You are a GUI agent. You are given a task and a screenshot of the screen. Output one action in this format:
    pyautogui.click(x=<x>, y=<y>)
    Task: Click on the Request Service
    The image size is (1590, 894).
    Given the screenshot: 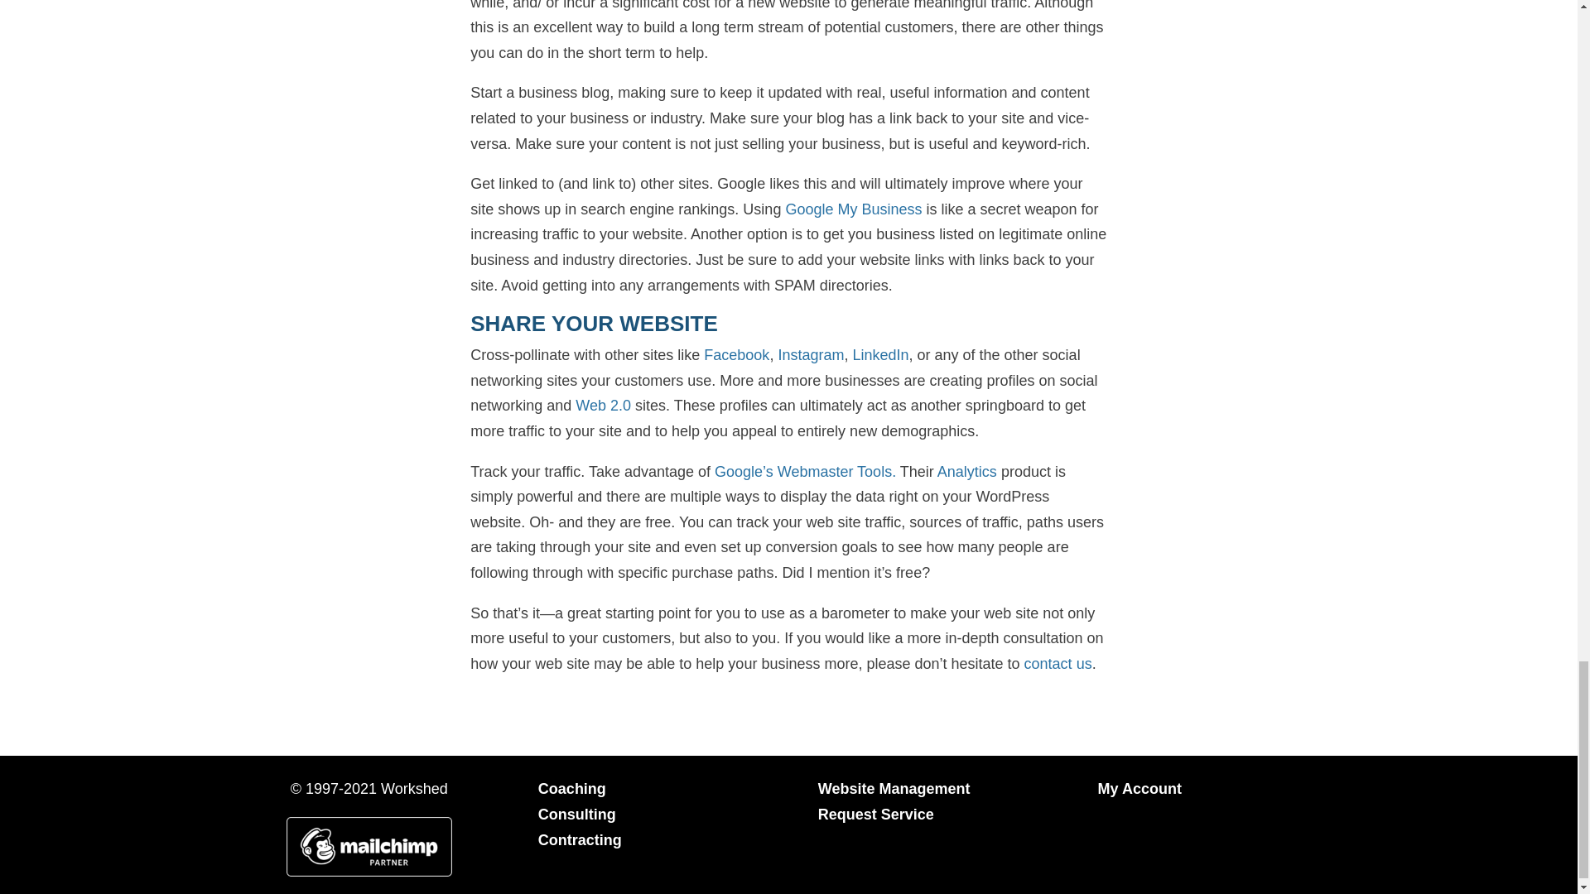 What is the action you would take?
    pyautogui.click(x=876, y=815)
    